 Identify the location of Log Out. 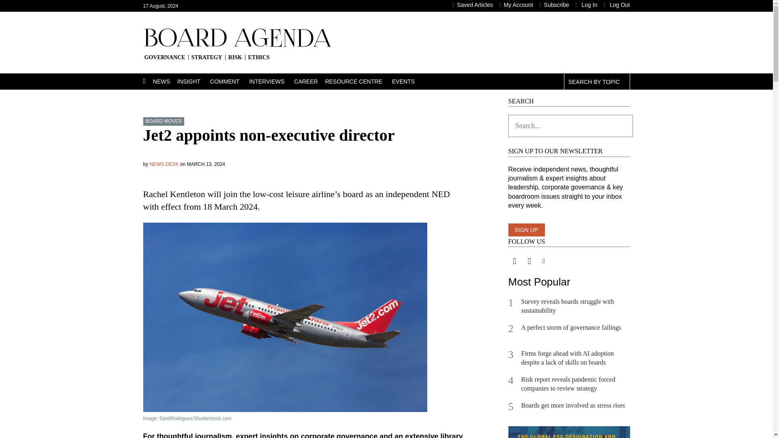
(617, 5).